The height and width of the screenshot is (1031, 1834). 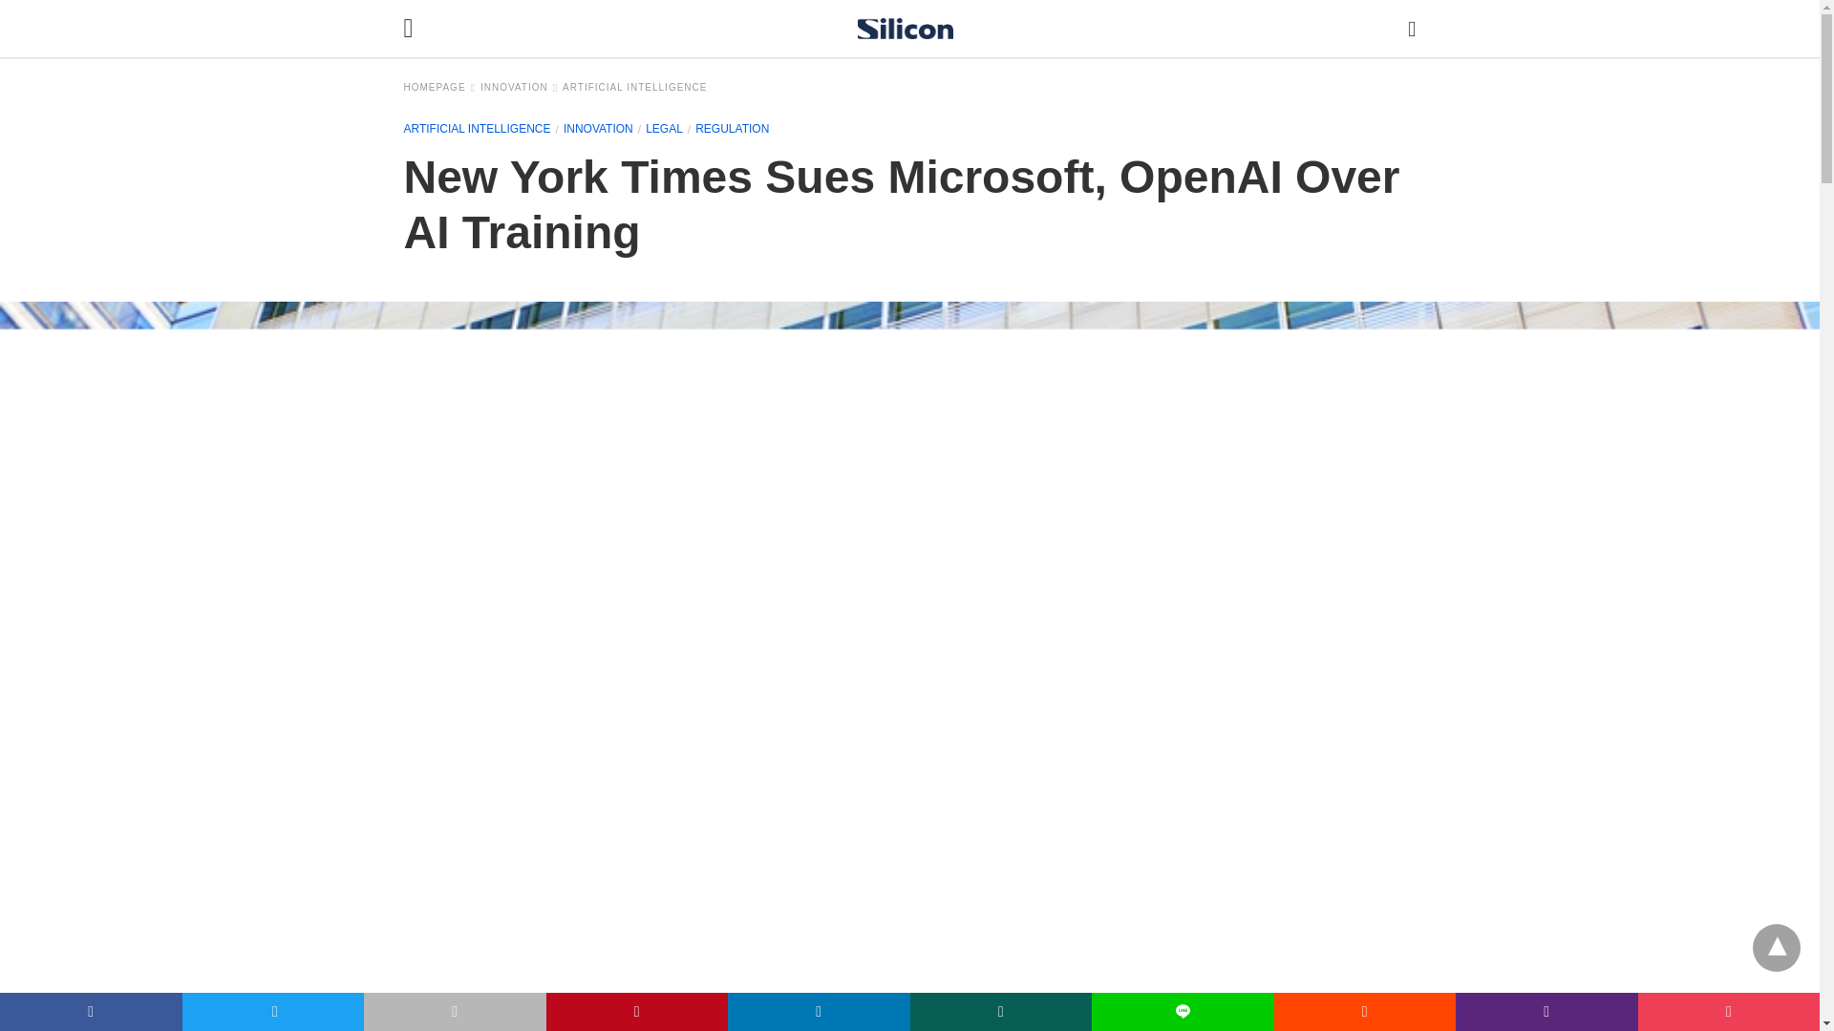 I want to click on INNOVATION, so click(x=519, y=88).